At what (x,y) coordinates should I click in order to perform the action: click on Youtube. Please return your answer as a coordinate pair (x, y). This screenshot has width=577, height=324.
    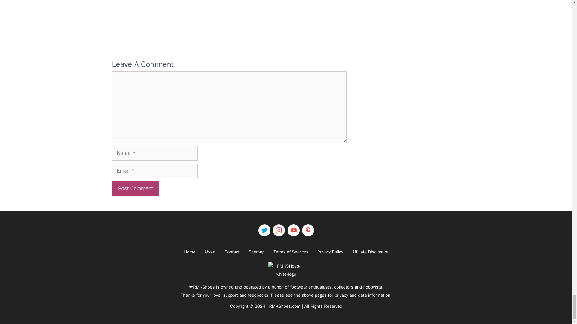
    Looking at the image, I should click on (293, 230).